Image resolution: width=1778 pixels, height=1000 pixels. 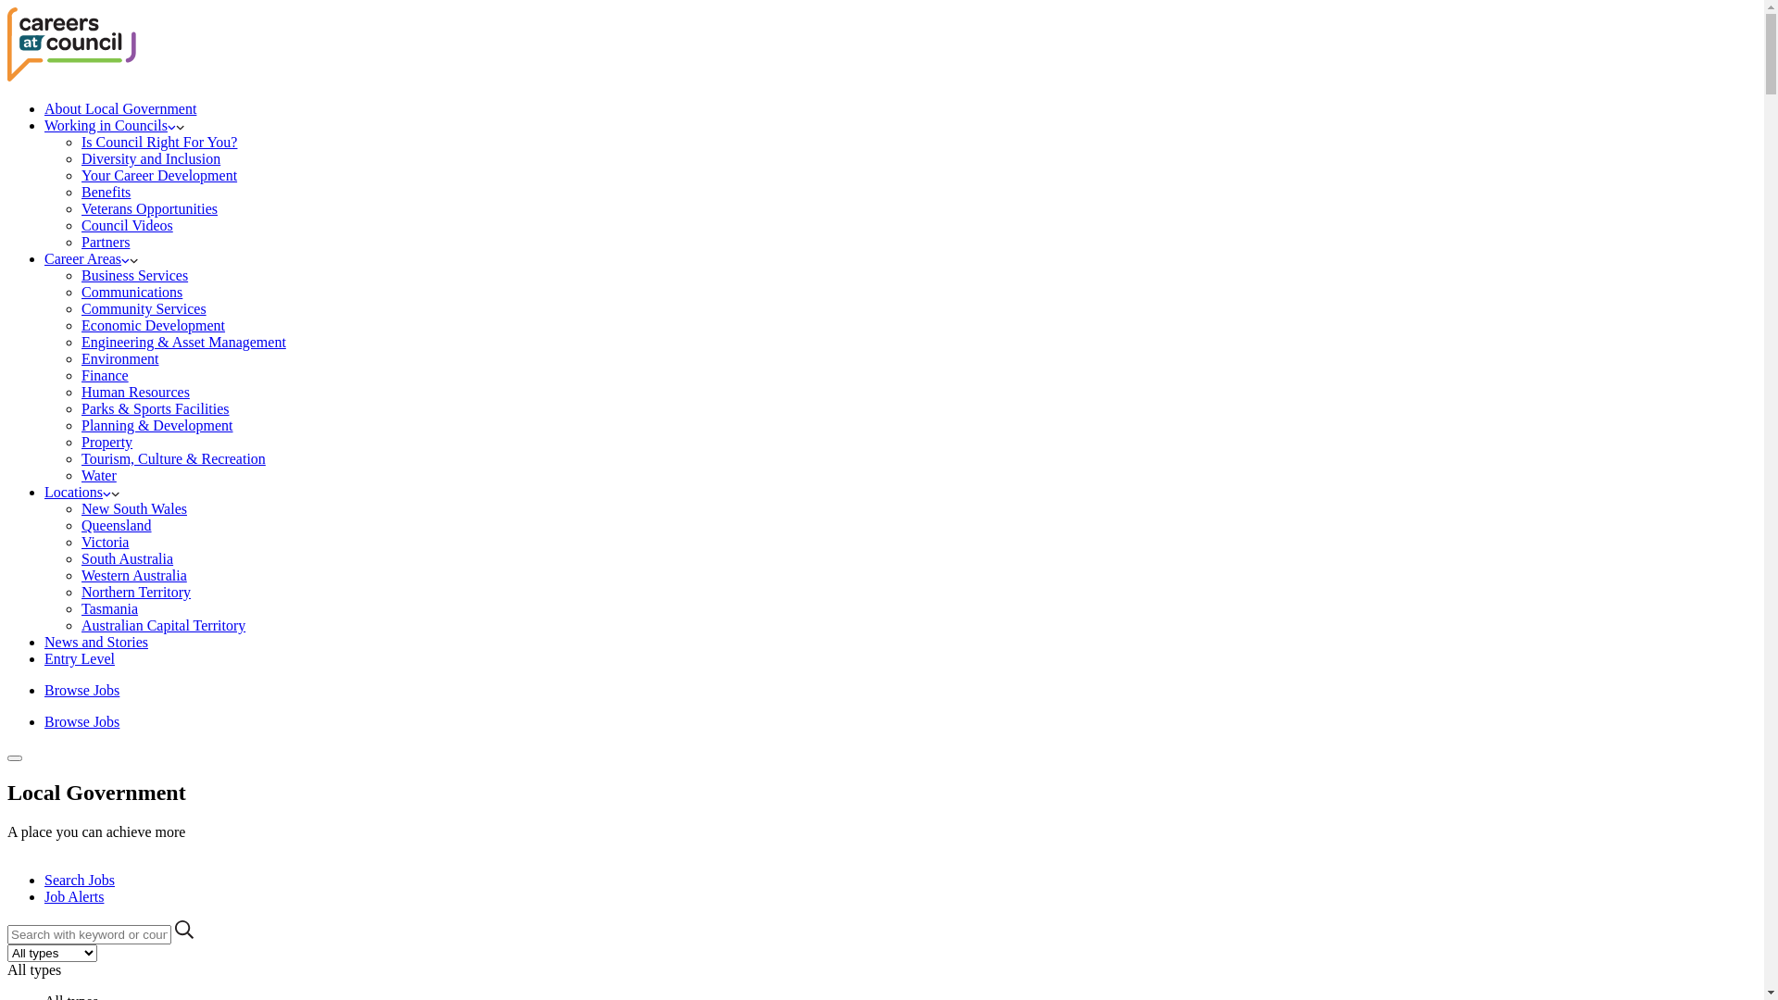 What do you see at coordinates (81, 691) in the screenshot?
I see `Browse Jobs` at bounding box center [81, 691].